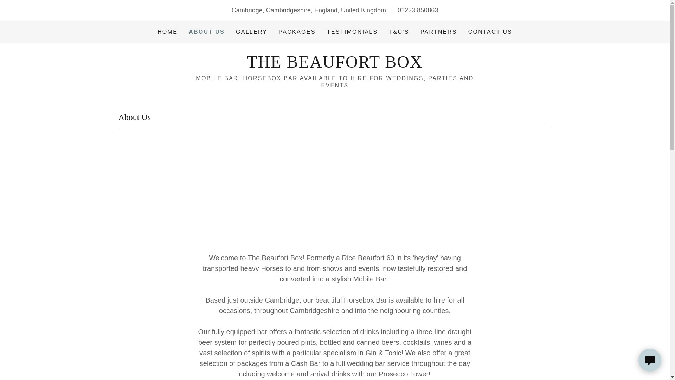 The width and height of the screenshot is (675, 380). What do you see at coordinates (251, 32) in the screenshot?
I see `GALLERY` at bounding box center [251, 32].